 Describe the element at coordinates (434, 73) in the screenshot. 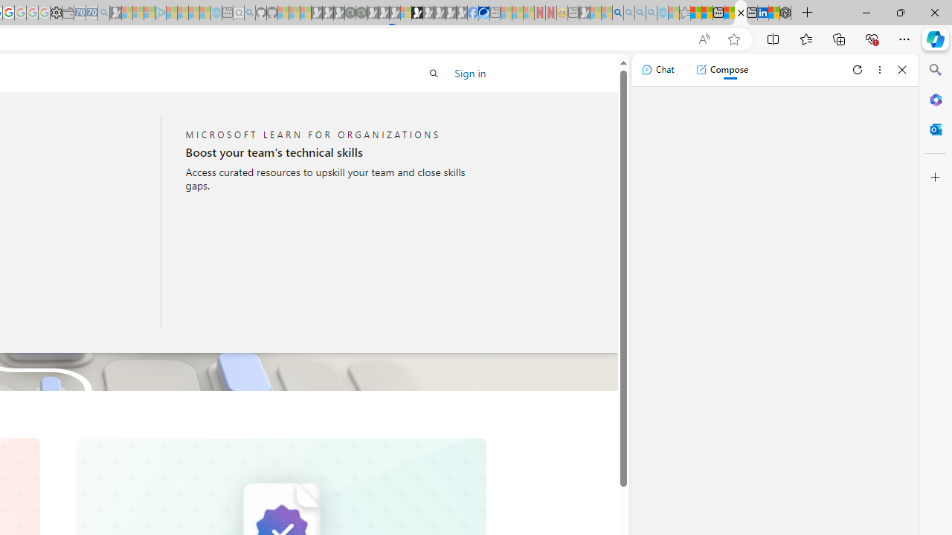

I see `Open search` at that location.